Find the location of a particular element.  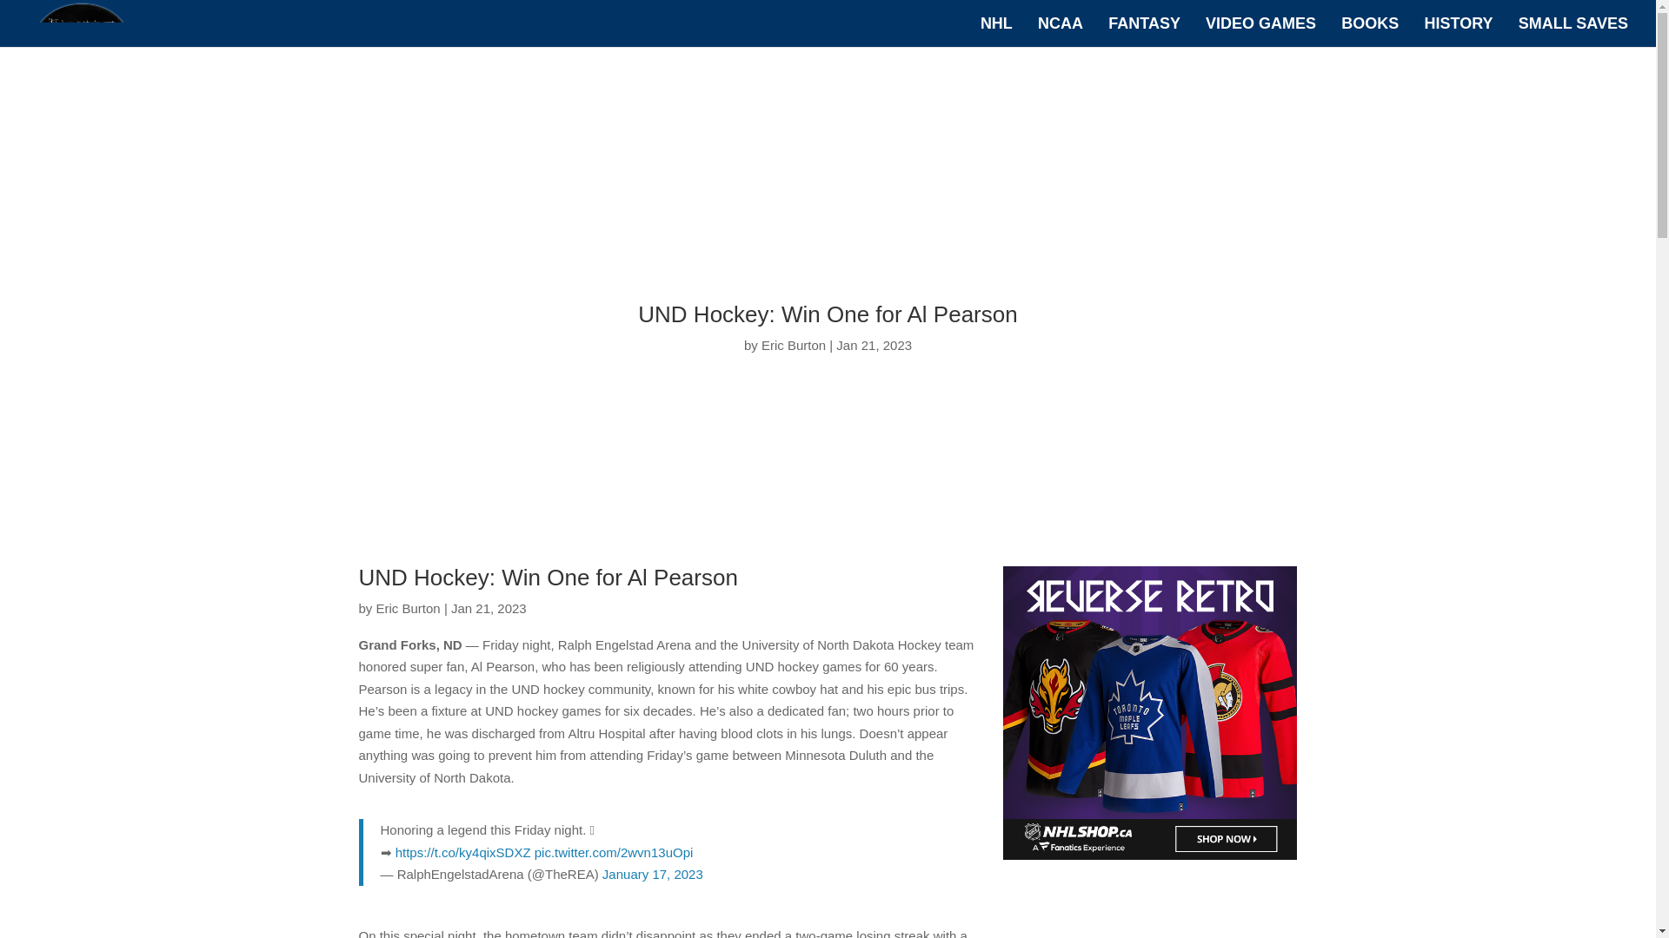

NCAA is located at coordinates (1061, 32).